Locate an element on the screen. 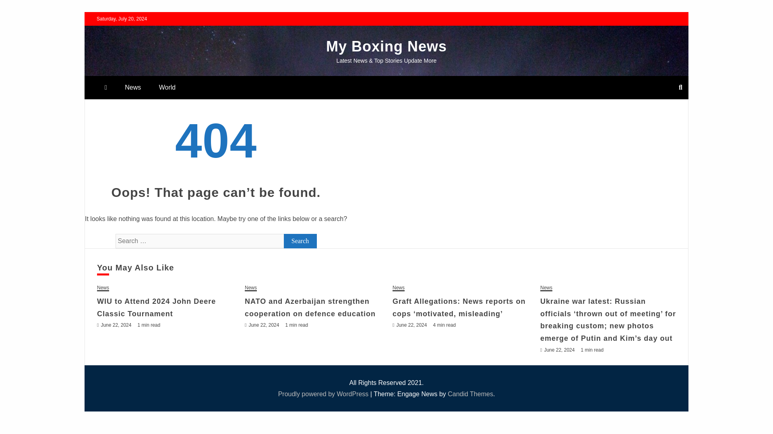 Image resolution: width=773 pixels, height=434 pixels. Search is located at coordinates (300, 241).